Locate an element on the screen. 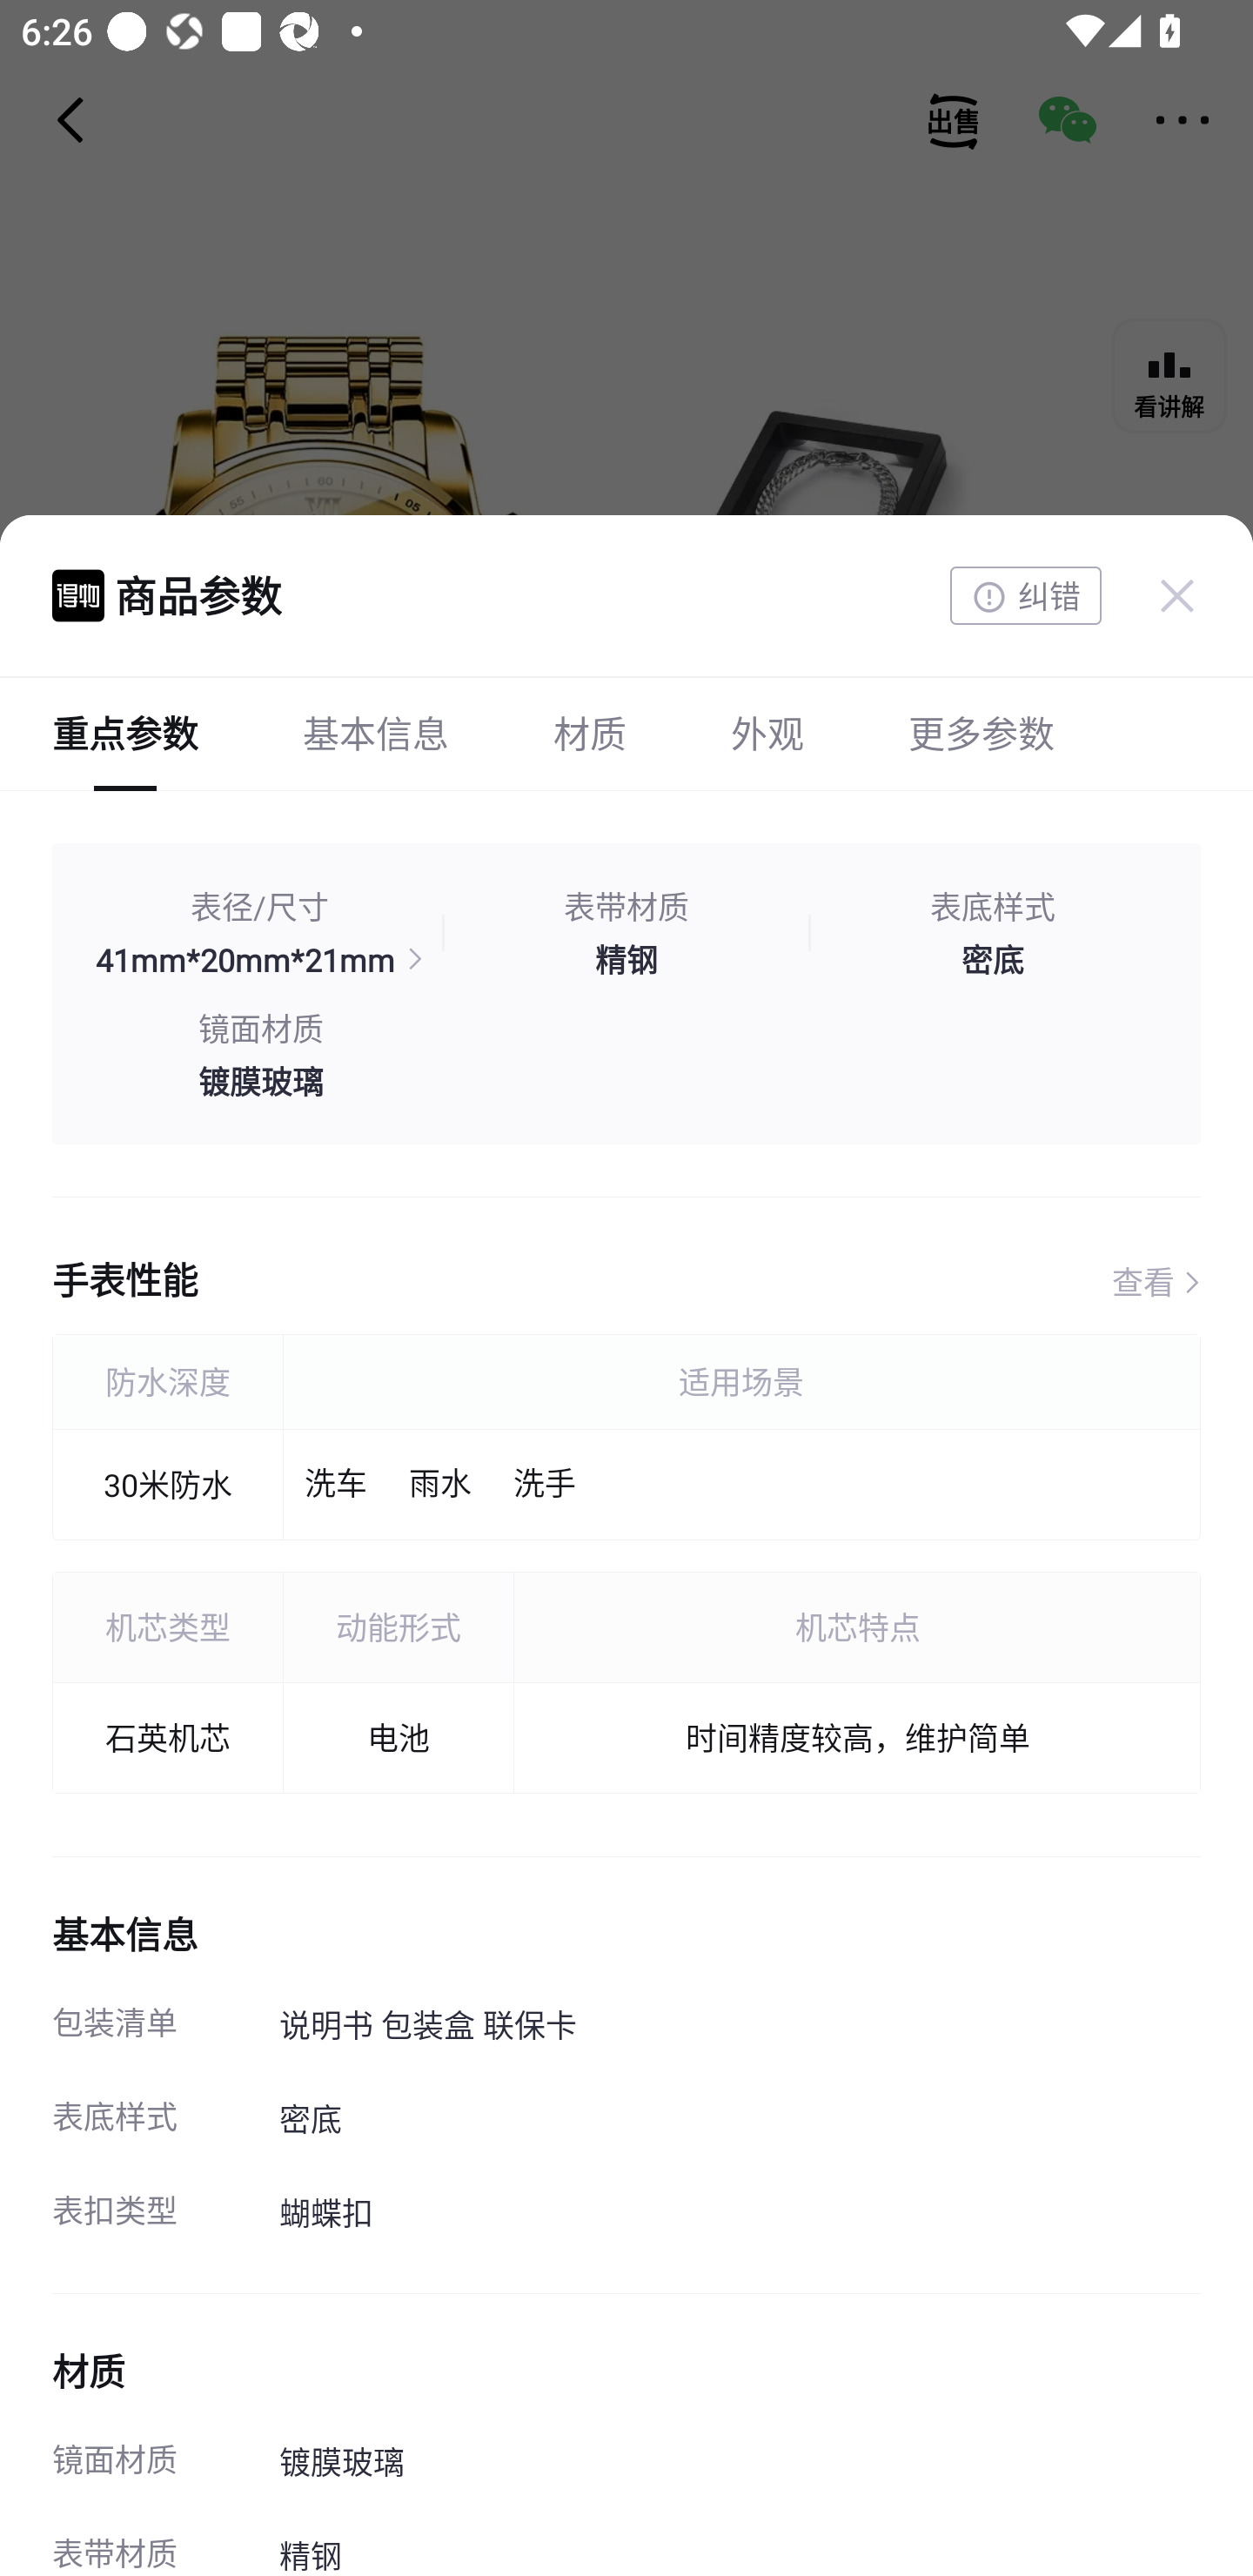 This screenshot has height=2576, width=1253. 雨水 is located at coordinates (440, 1485).